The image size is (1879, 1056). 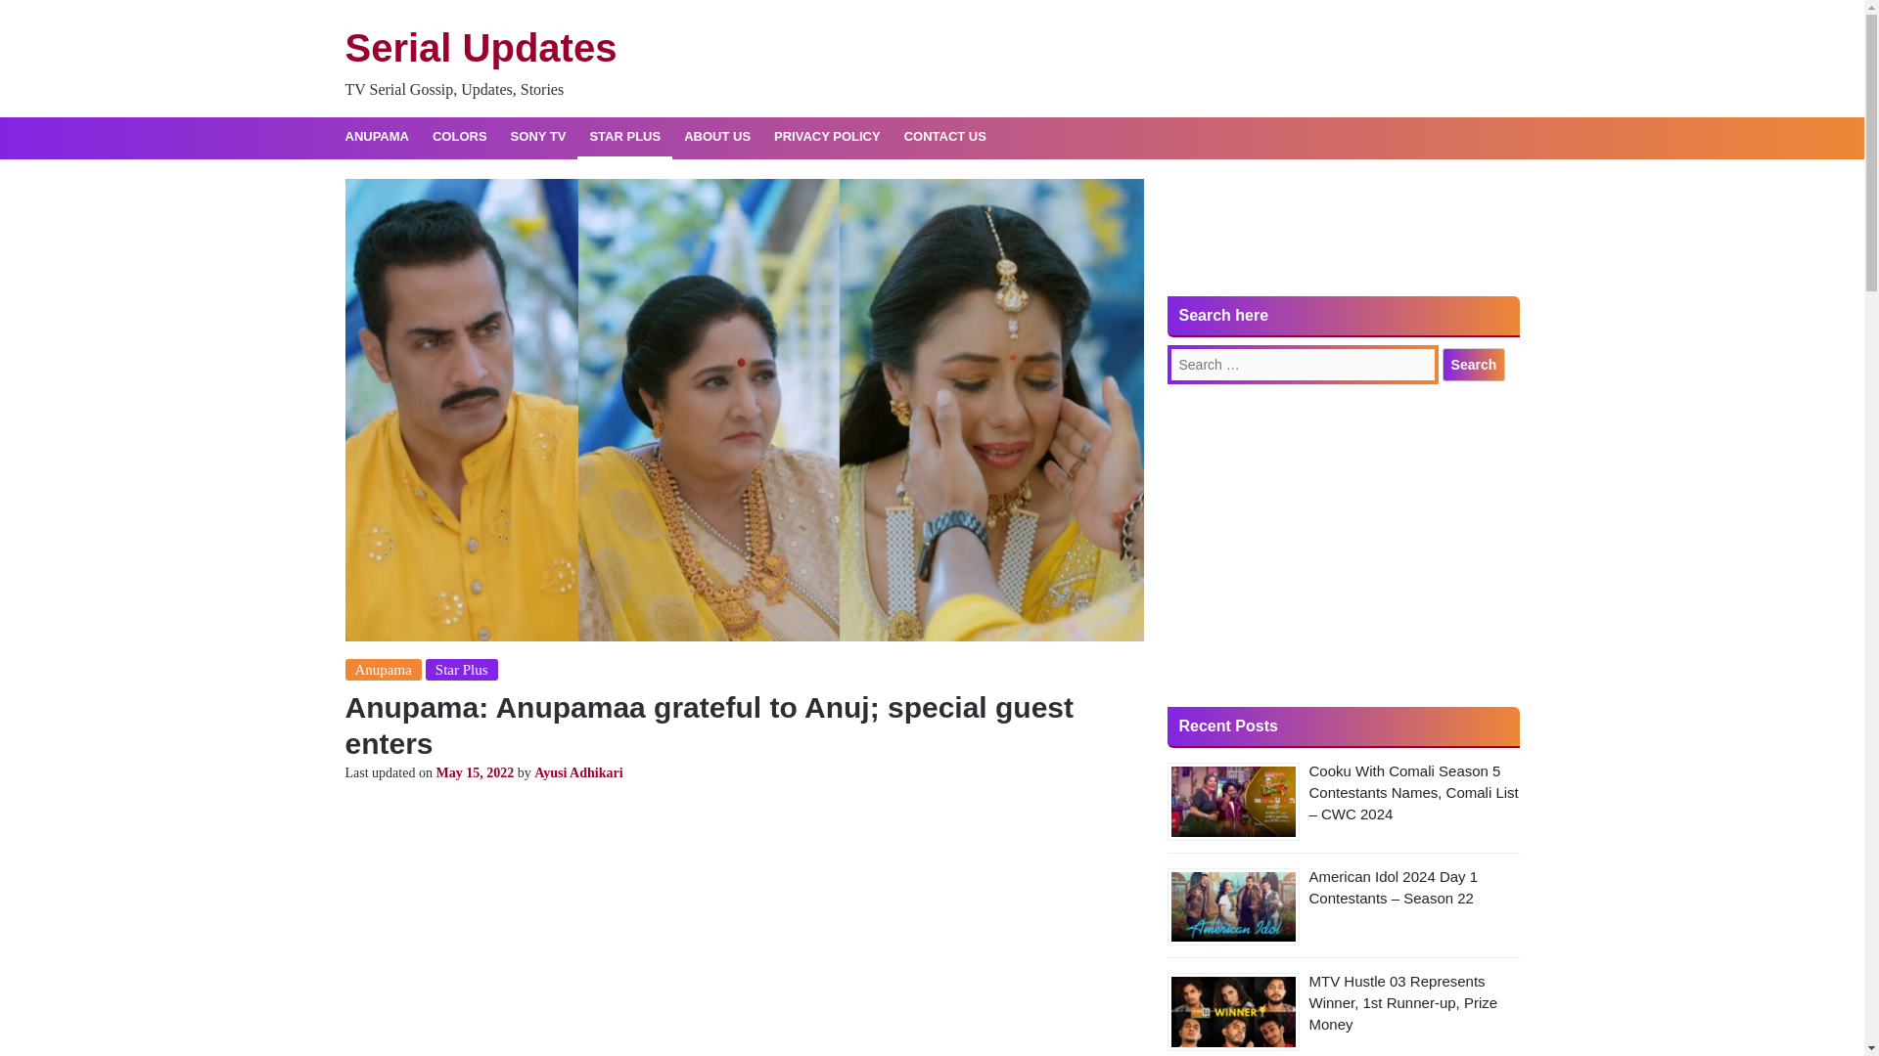 I want to click on CONTACT US, so click(x=945, y=137).